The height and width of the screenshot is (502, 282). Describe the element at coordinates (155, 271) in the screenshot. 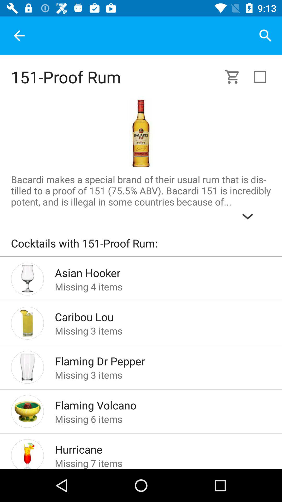

I see `turn on the asian hooker icon` at that location.